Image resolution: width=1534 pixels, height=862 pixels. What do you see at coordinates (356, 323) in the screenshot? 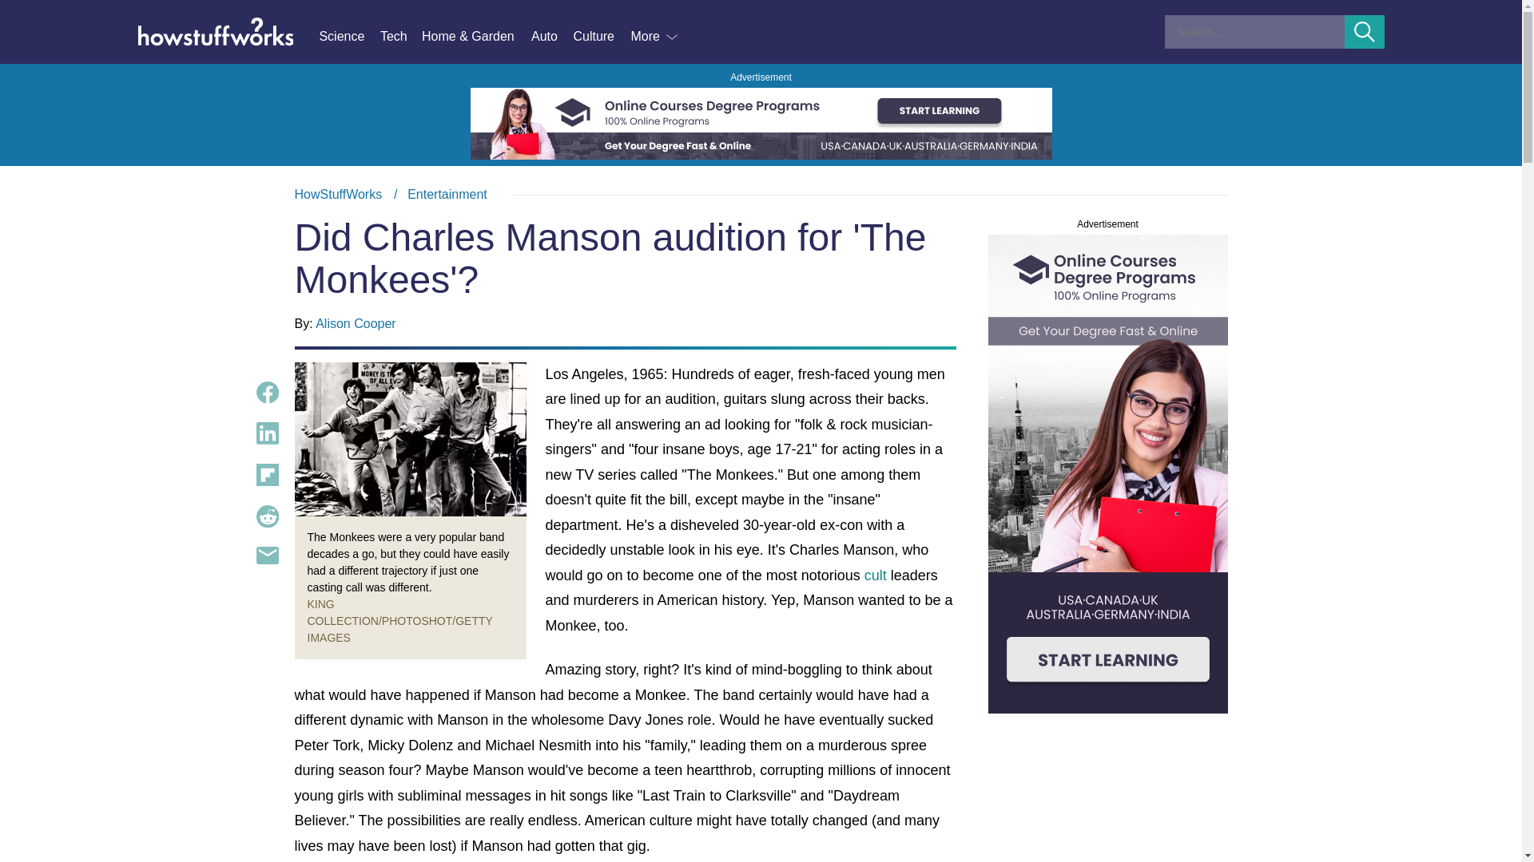
I see `Alison Cooper` at bounding box center [356, 323].